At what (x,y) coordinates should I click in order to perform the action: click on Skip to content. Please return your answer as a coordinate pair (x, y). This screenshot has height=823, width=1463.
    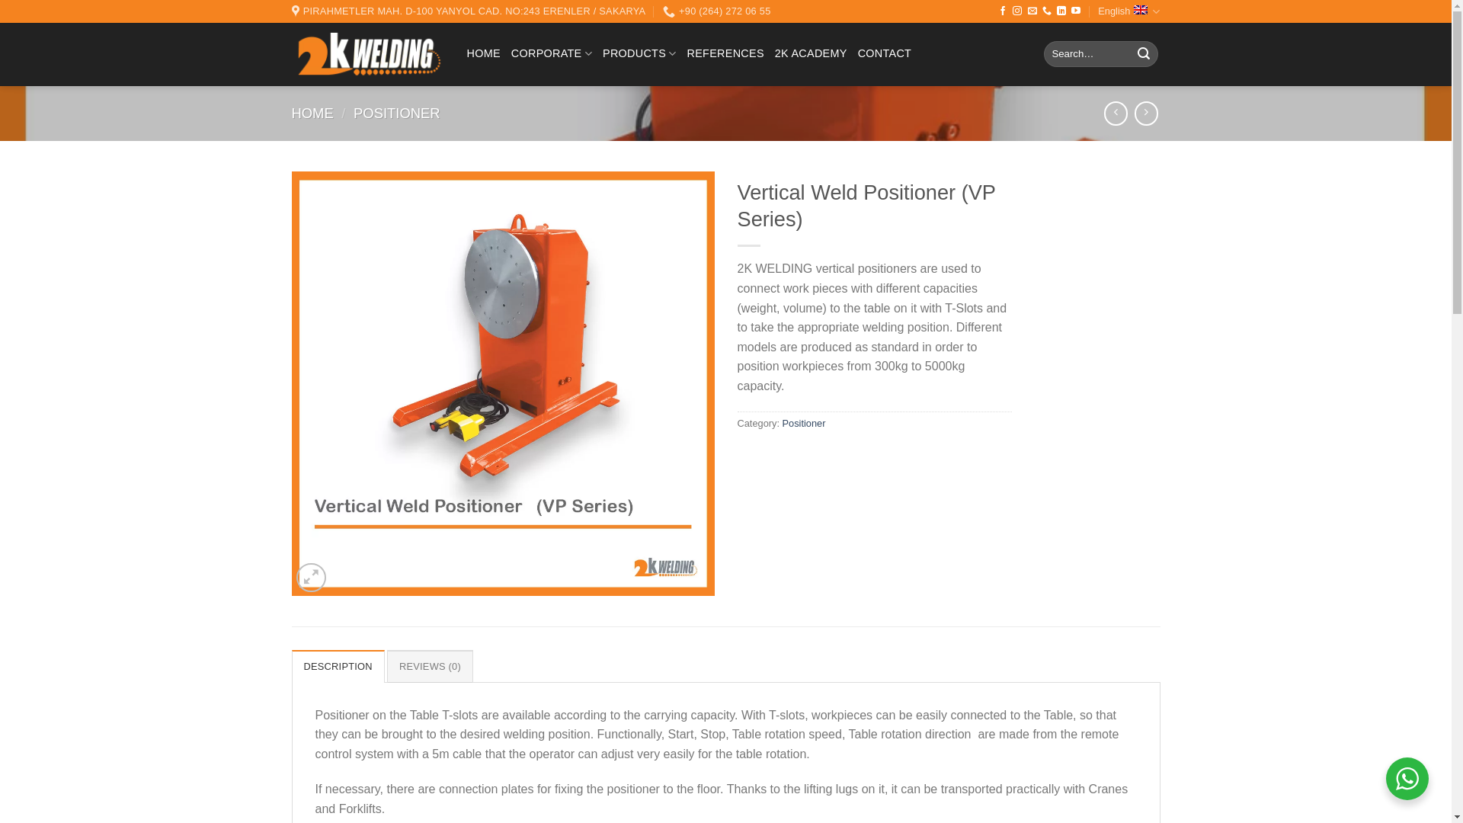
    Looking at the image, I should click on (0, 0).